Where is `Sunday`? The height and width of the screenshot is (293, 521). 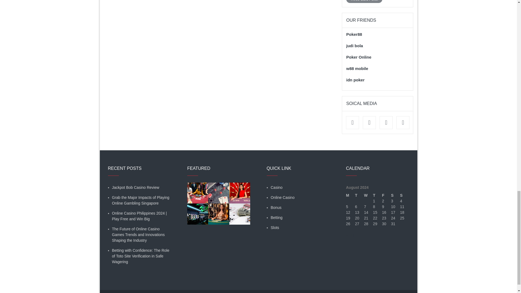
Sunday is located at coordinates (404, 195).